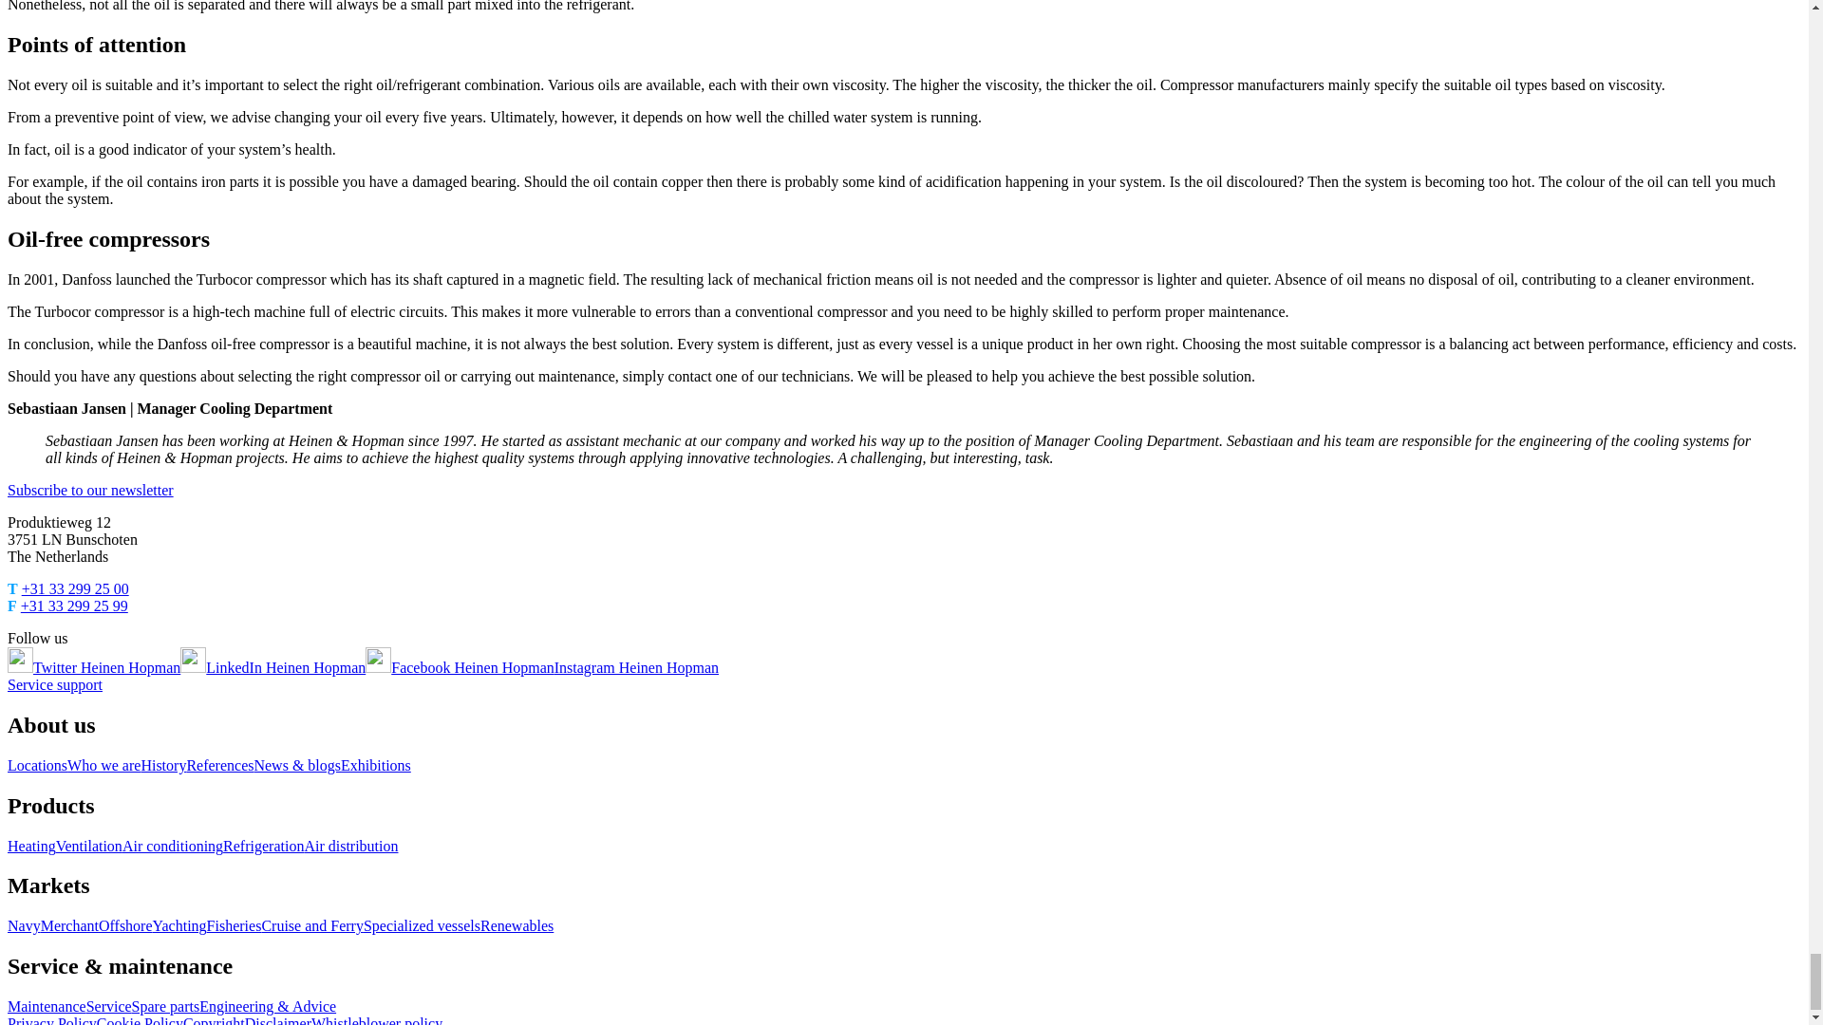  I want to click on Service support, so click(54, 684).